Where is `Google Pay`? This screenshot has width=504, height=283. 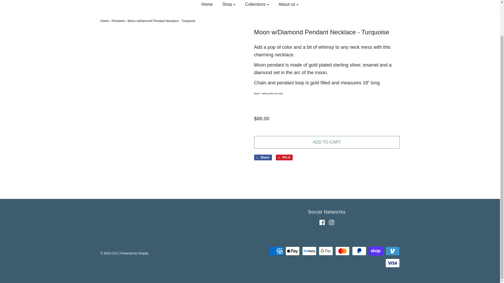 Google Pay is located at coordinates (326, 251).